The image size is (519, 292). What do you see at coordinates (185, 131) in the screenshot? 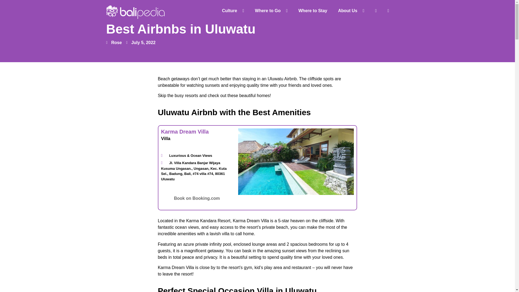
I see `Karma Dream Villa` at bounding box center [185, 131].